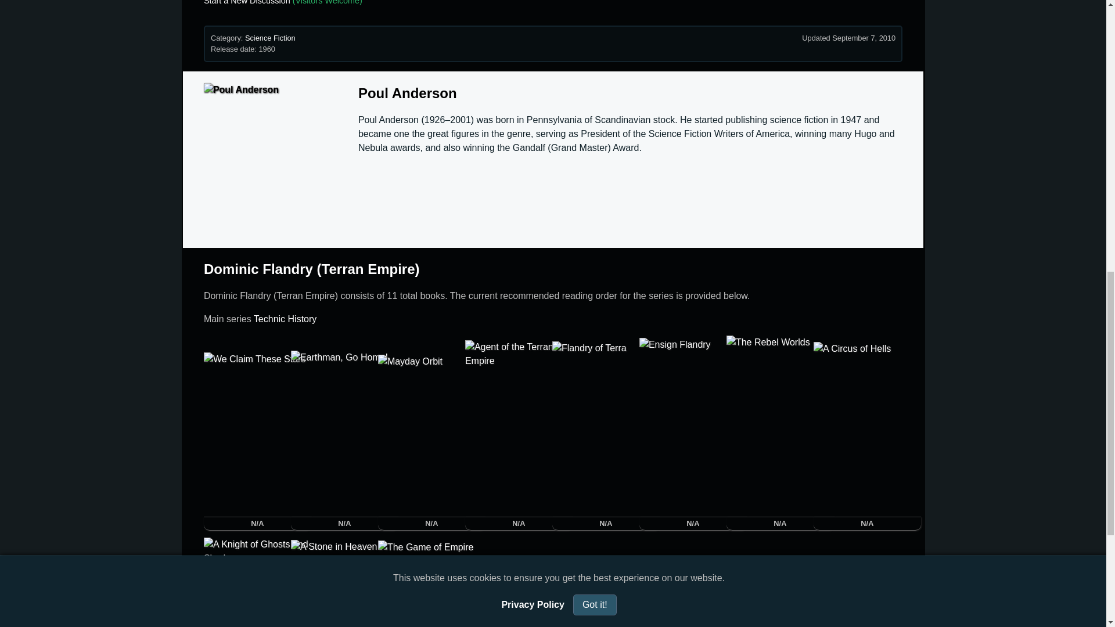 The width and height of the screenshot is (1115, 627). I want to click on Agent of the Terran Empire by Poul Anderson, so click(519, 428).